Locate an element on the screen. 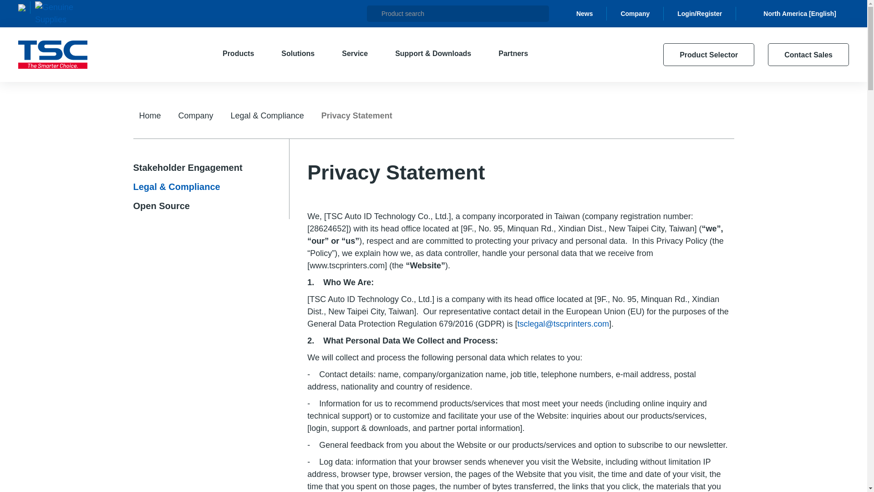 The height and width of the screenshot is (492, 874). News is located at coordinates (592, 14).